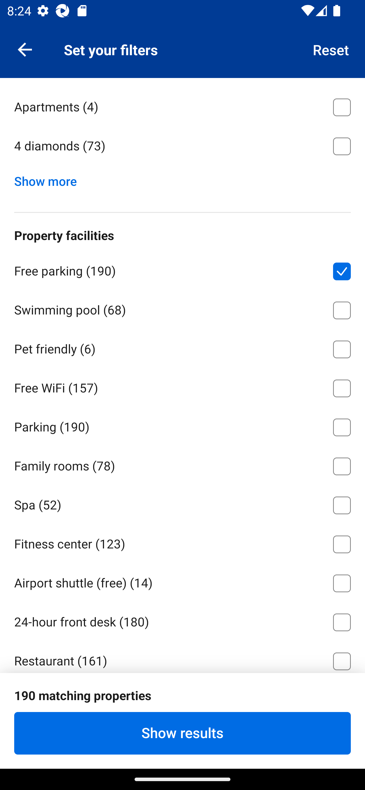 This screenshot has width=365, height=790. I want to click on Free WiFi ⁦(157), so click(182, 386).